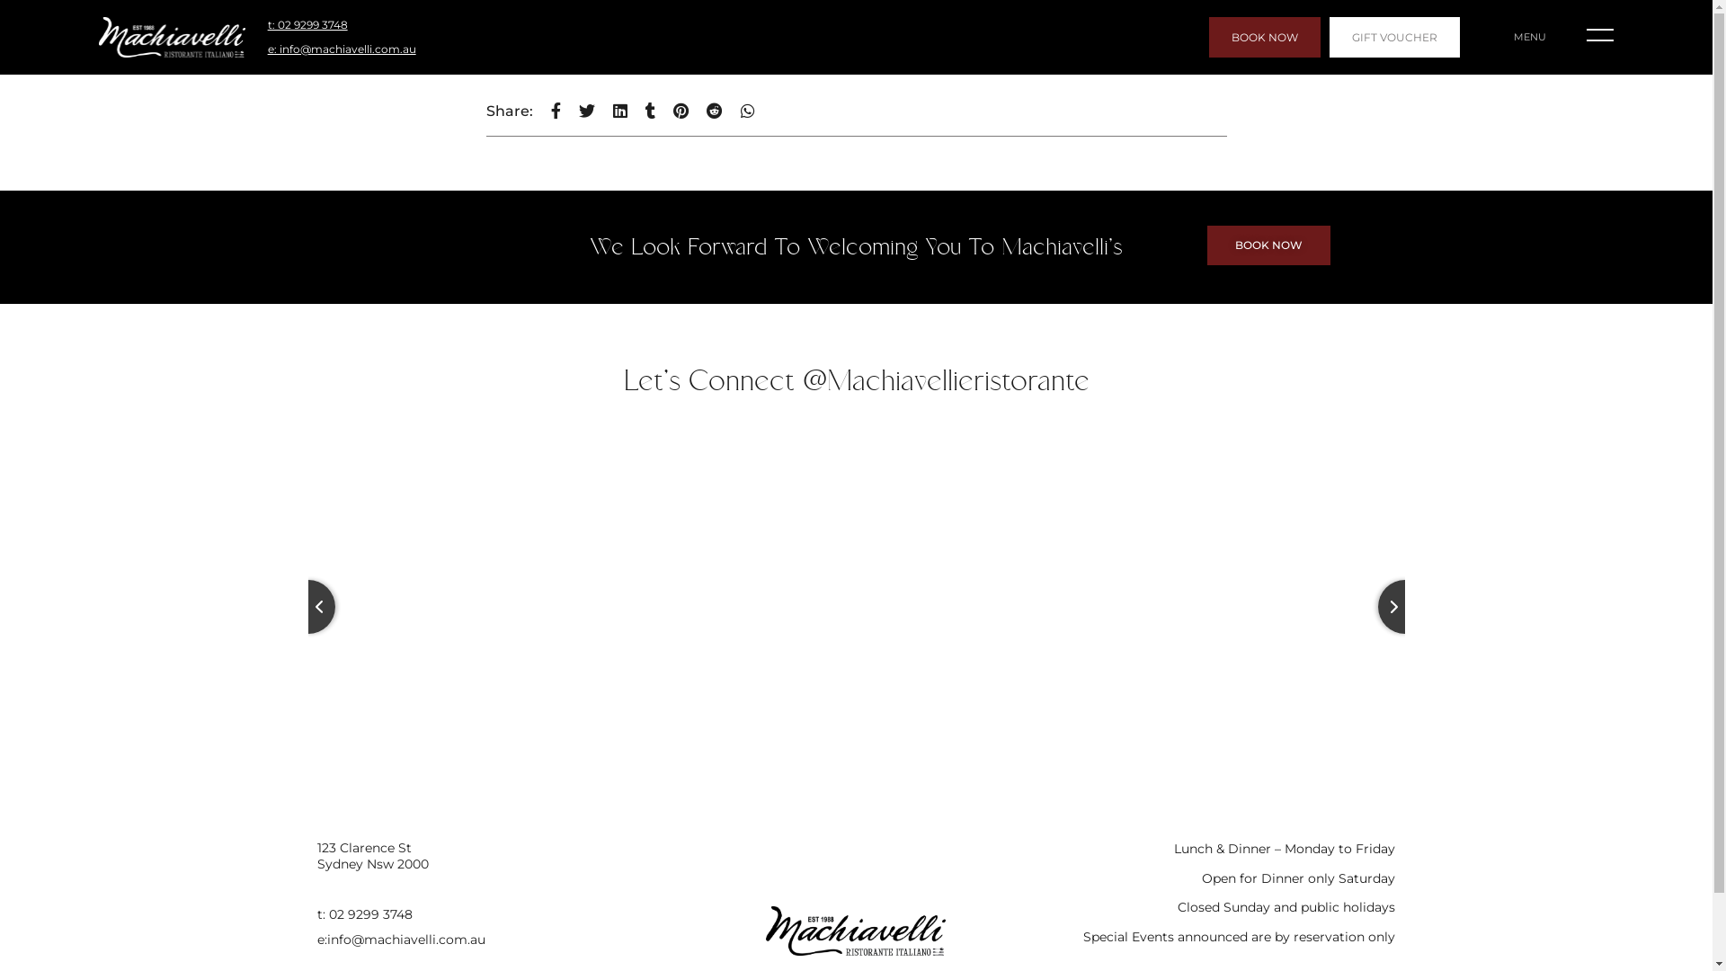 This screenshot has height=971, width=1726. I want to click on MENU, so click(1530, 37).